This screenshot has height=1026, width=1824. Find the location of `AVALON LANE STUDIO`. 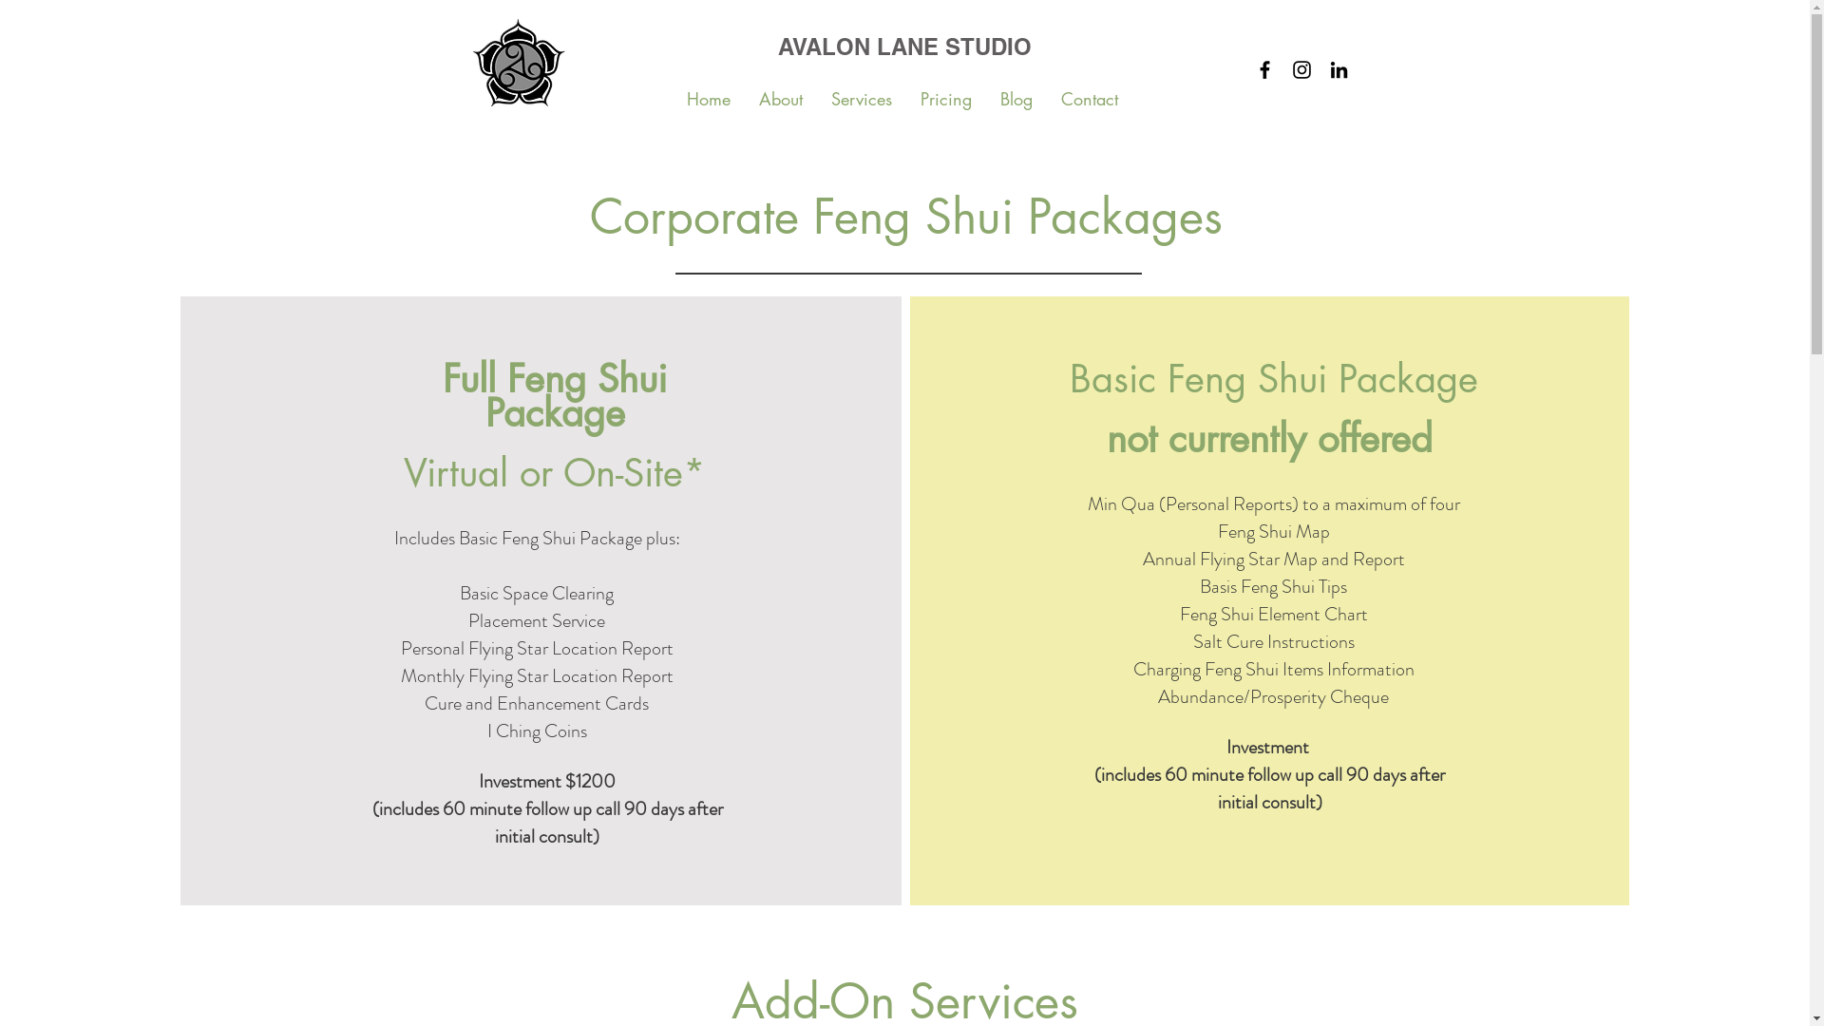

AVALON LANE STUDIO is located at coordinates (904, 47).